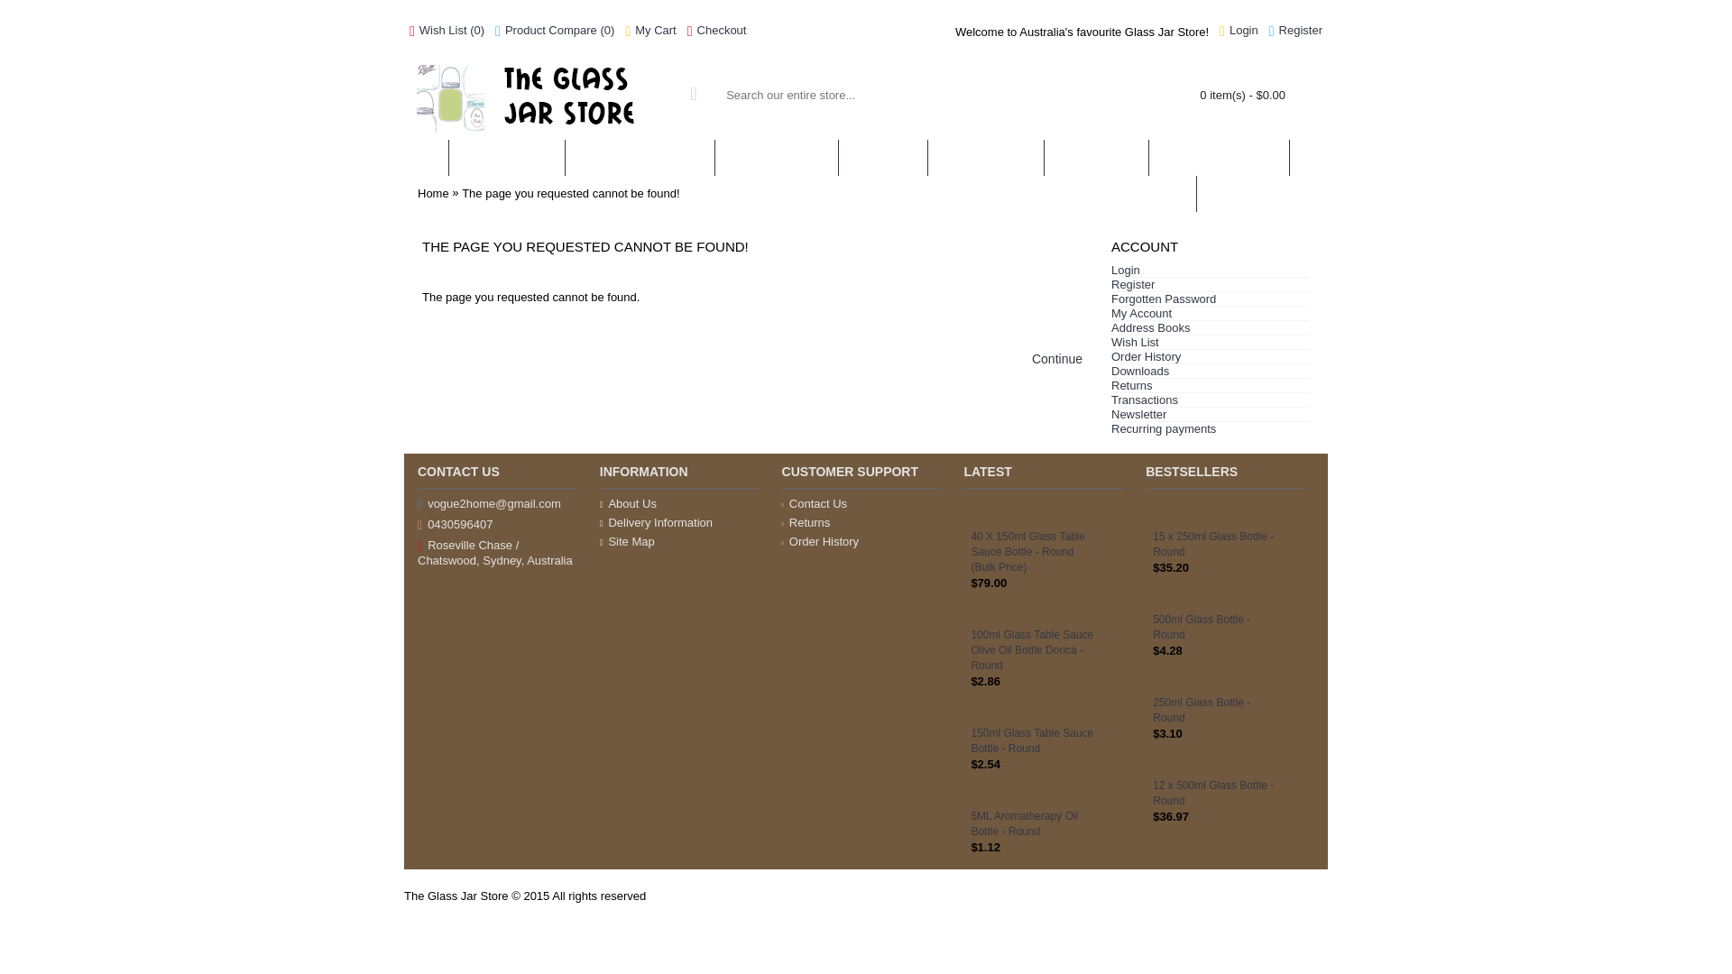 The height and width of the screenshot is (974, 1732). What do you see at coordinates (777, 158) in the screenshot?
I see `SQUARE JARS` at bounding box center [777, 158].